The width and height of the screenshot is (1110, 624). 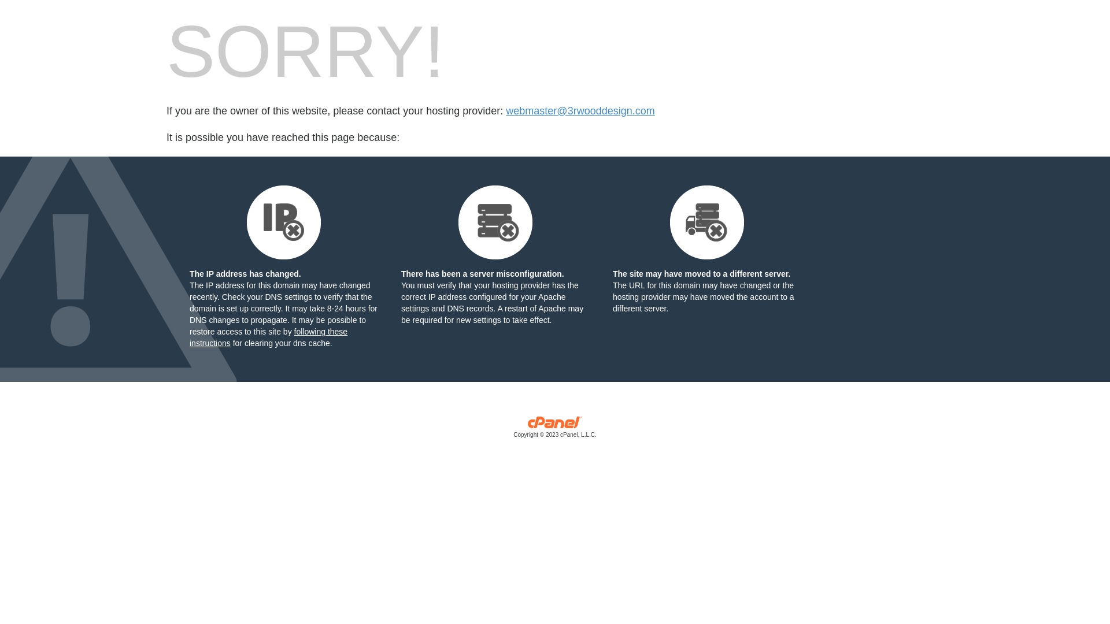 I want to click on following these instructions, so click(x=268, y=337).